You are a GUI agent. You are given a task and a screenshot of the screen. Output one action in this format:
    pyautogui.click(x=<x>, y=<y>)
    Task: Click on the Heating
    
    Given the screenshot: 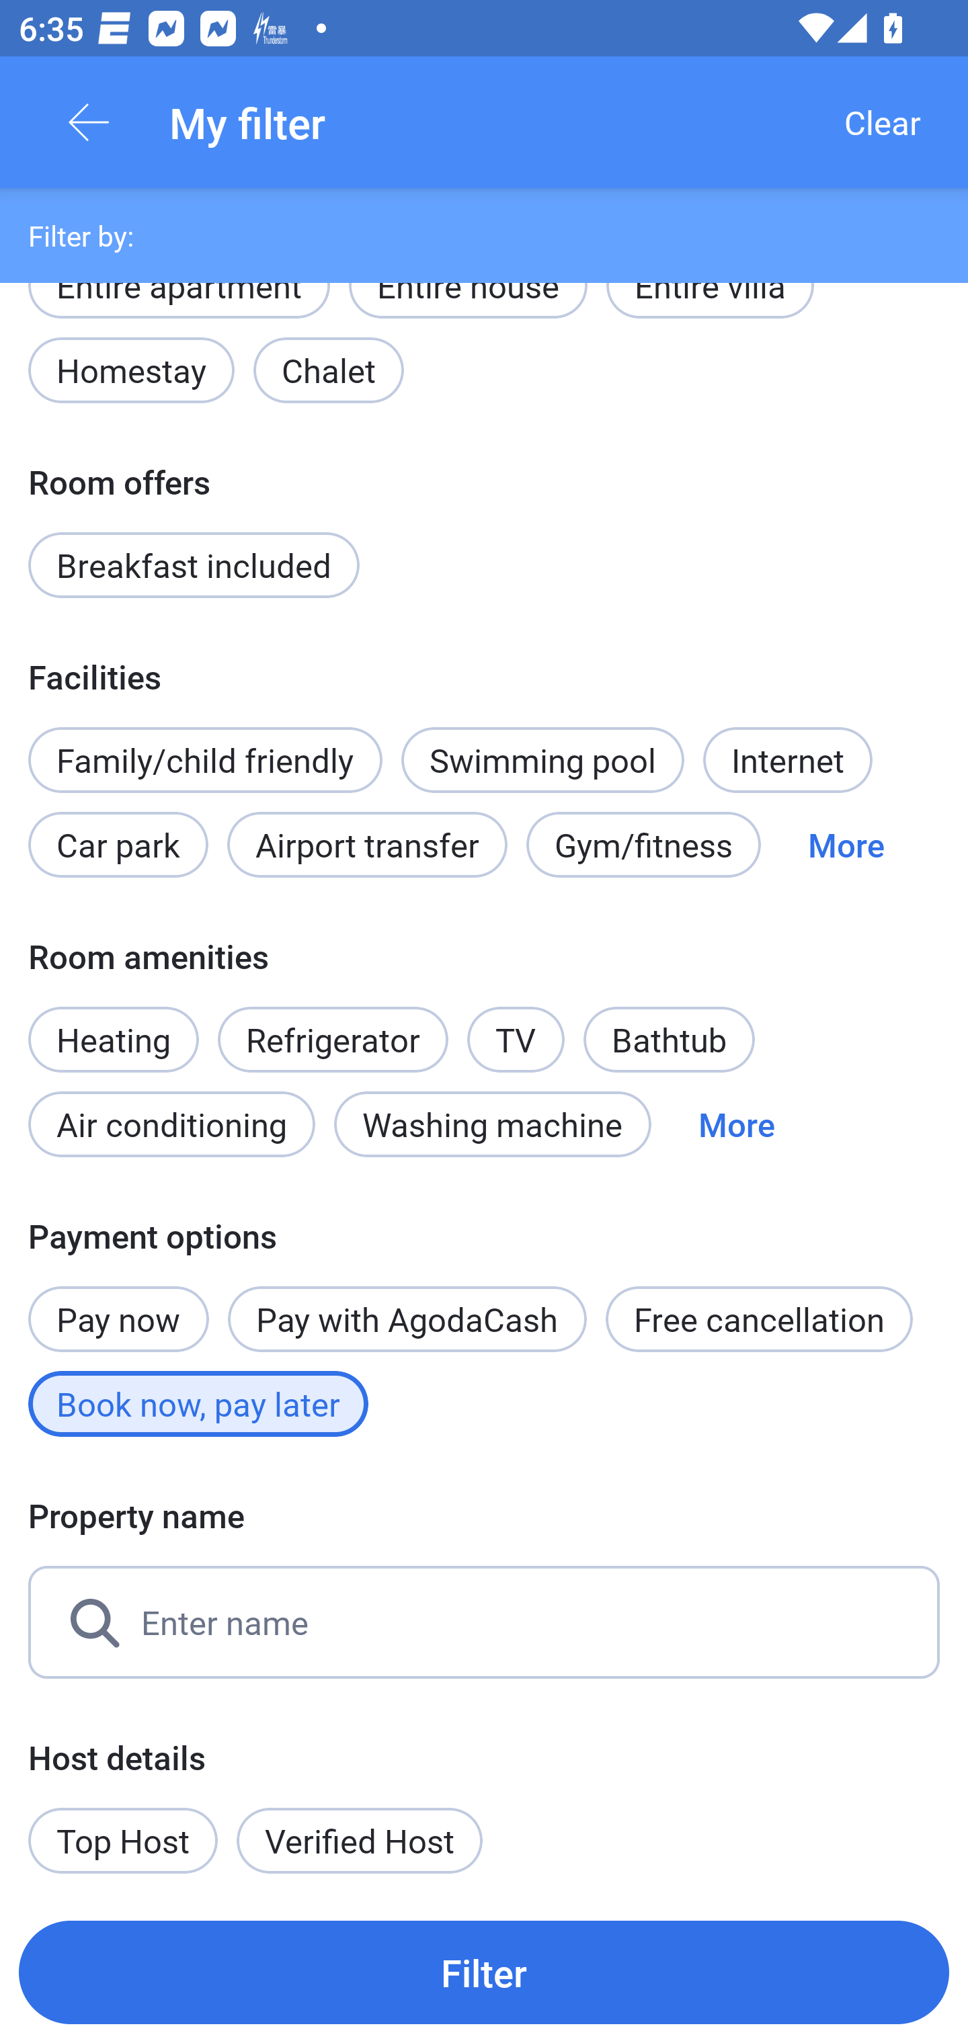 What is the action you would take?
    pyautogui.click(x=113, y=1026)
    